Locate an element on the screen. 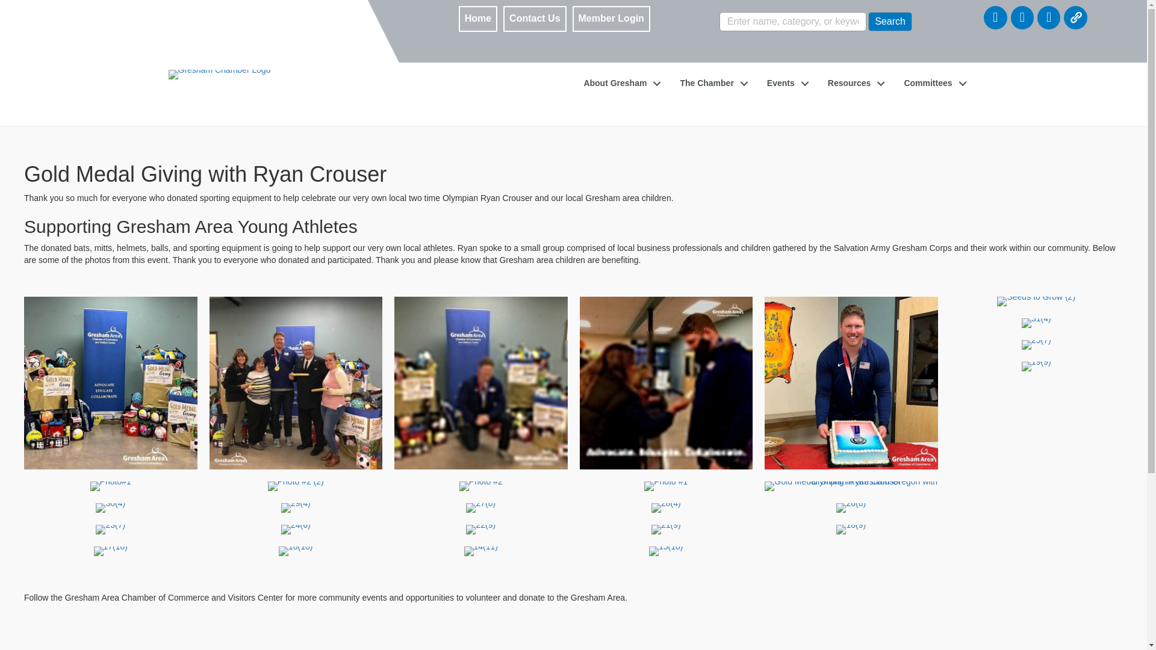  Gold Medal Giving in Gresham Oregon is located at coordinates (111, 383).